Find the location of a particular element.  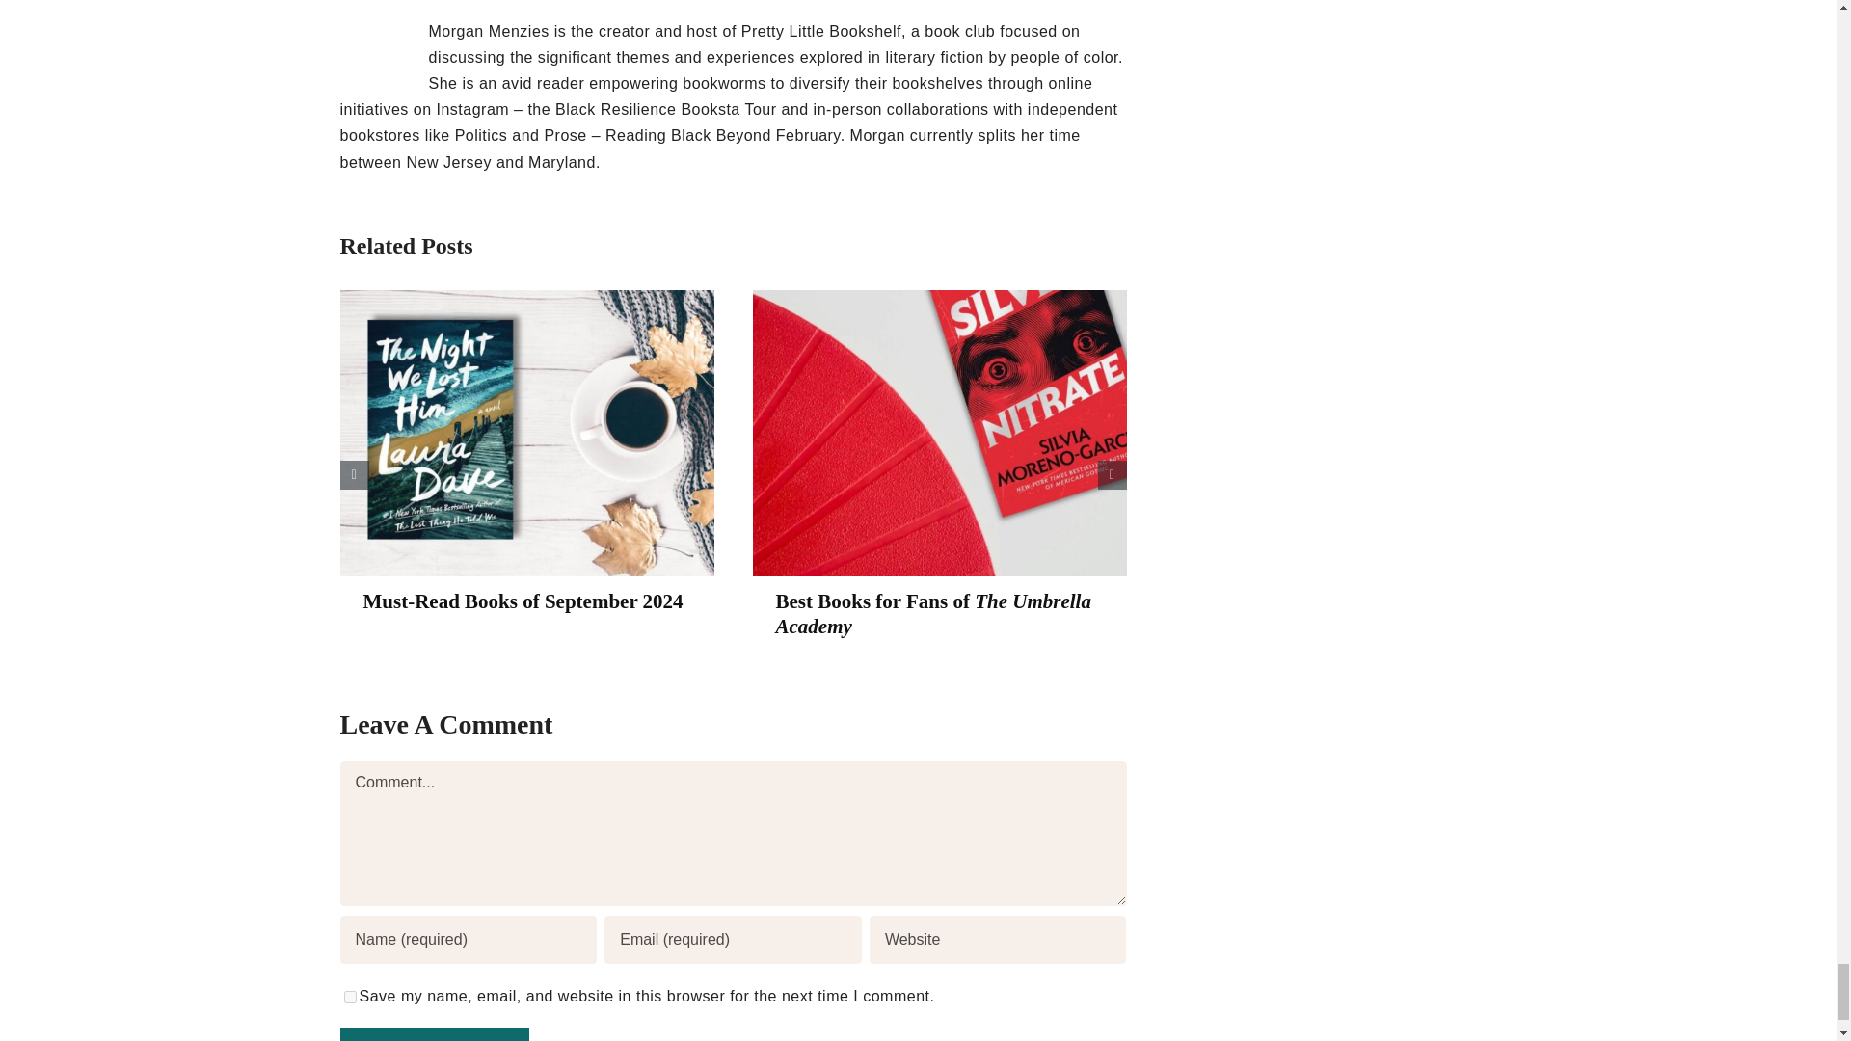

Must-Read Books of September 2024 is located at coordinates (523, 601).